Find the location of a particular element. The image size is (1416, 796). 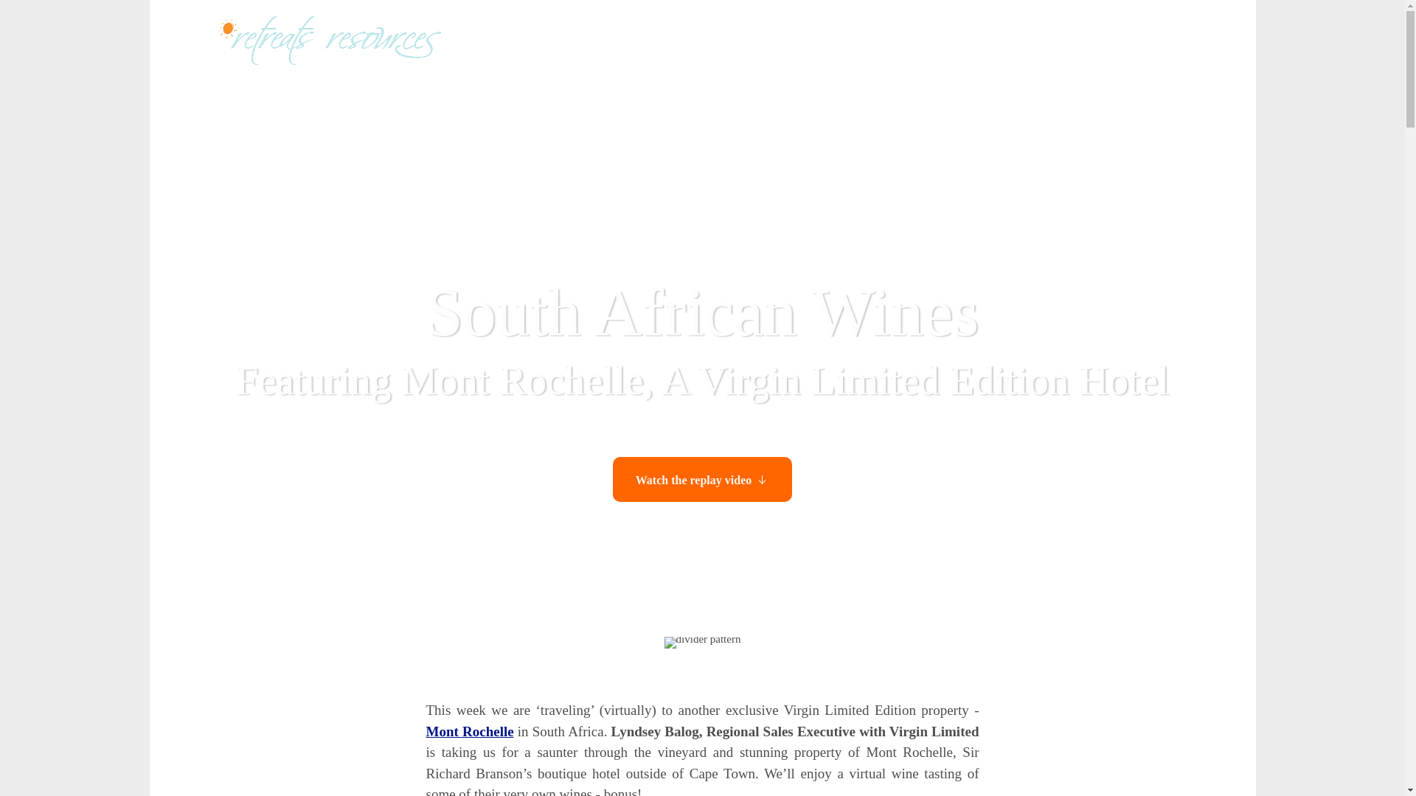

Mont Rochelle, South Africa is located at coordinates (469, 731).